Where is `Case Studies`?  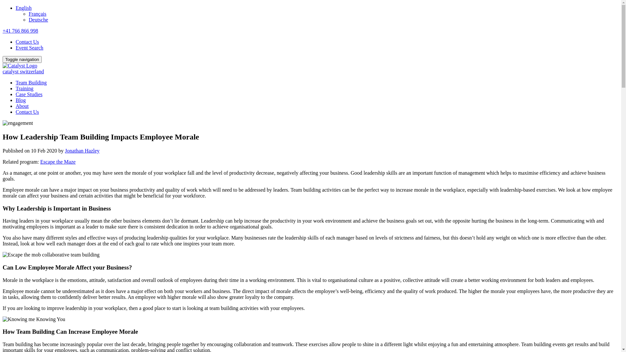 Case Studies is located at coordinates (29, 95).